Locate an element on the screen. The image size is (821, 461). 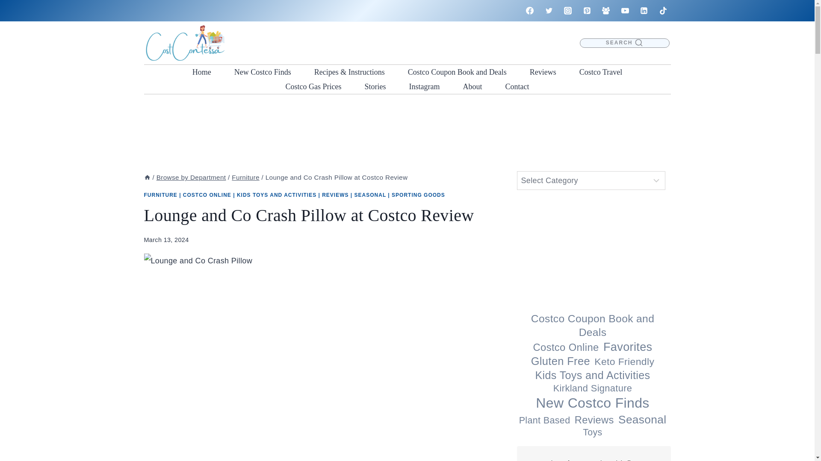
Costco Coupon Book and Deals is located at coordinates (457, 72).